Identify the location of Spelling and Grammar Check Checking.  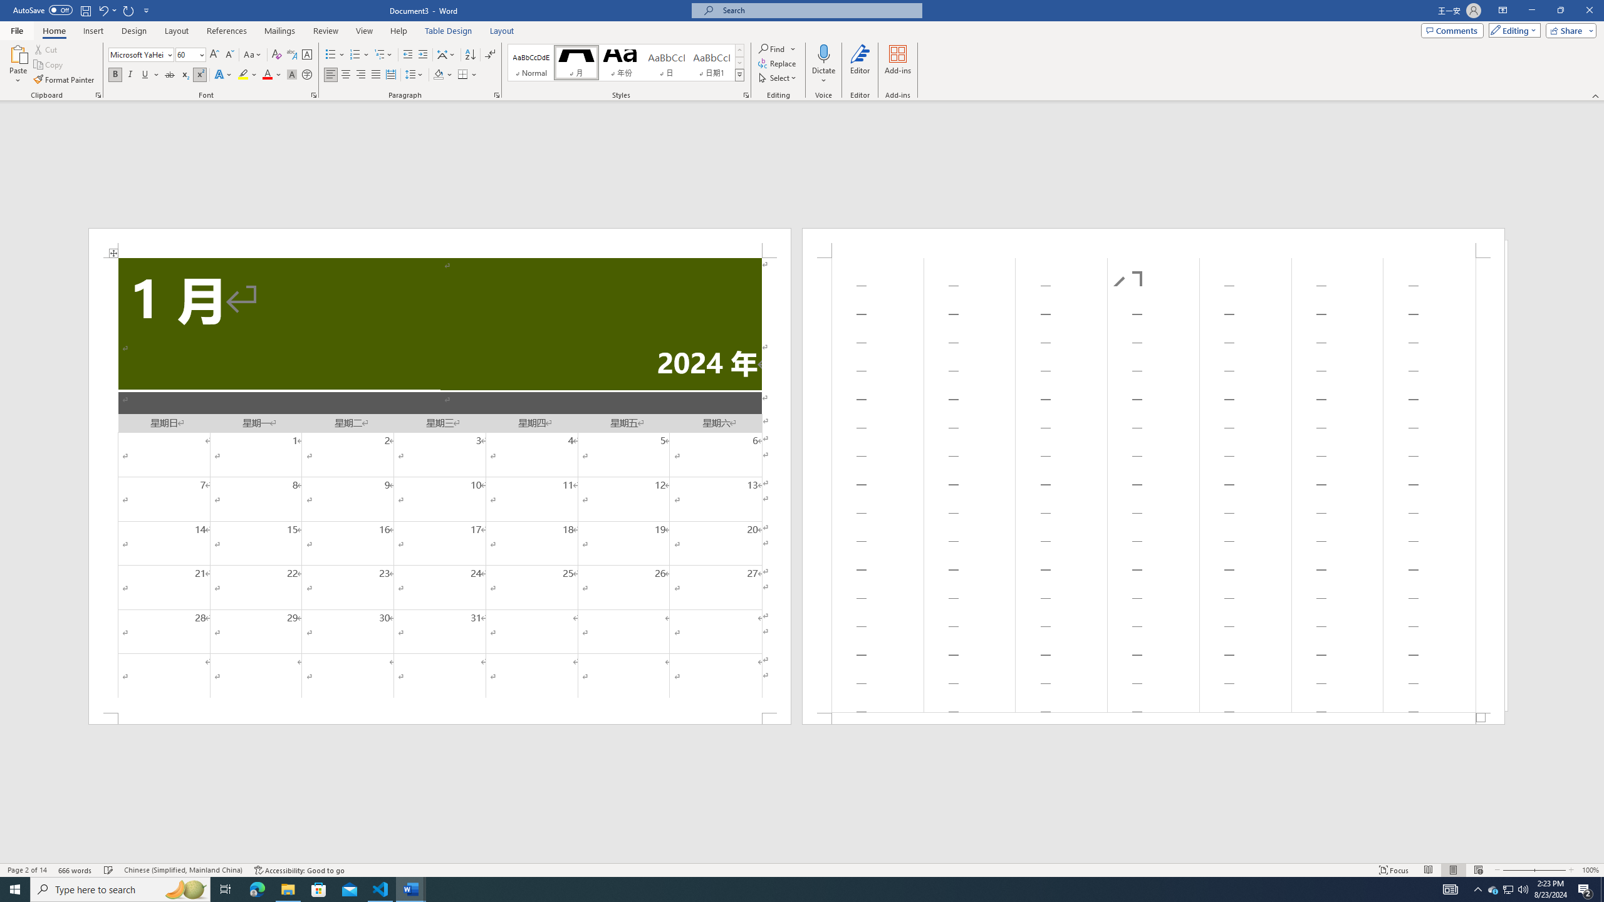
(109, 870).